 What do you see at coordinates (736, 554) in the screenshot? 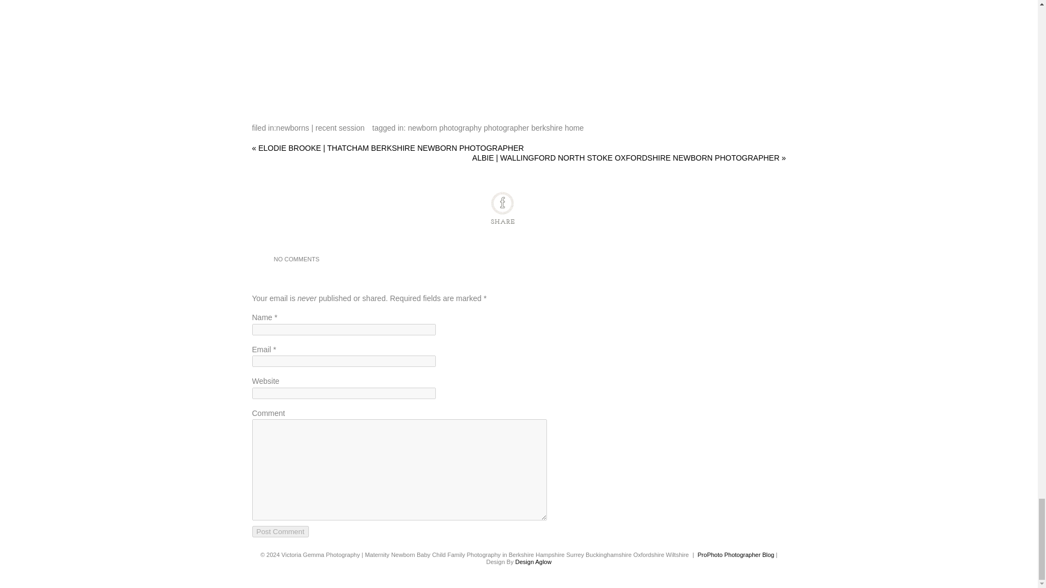
I see `ProPhoto4` at bounding box center [736, 554].